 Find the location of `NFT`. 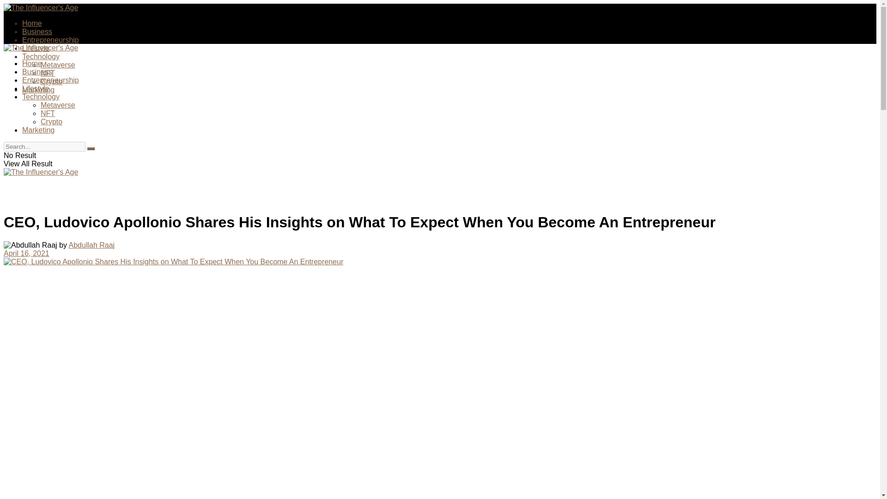

NFT is located at coordinates (48, 113).